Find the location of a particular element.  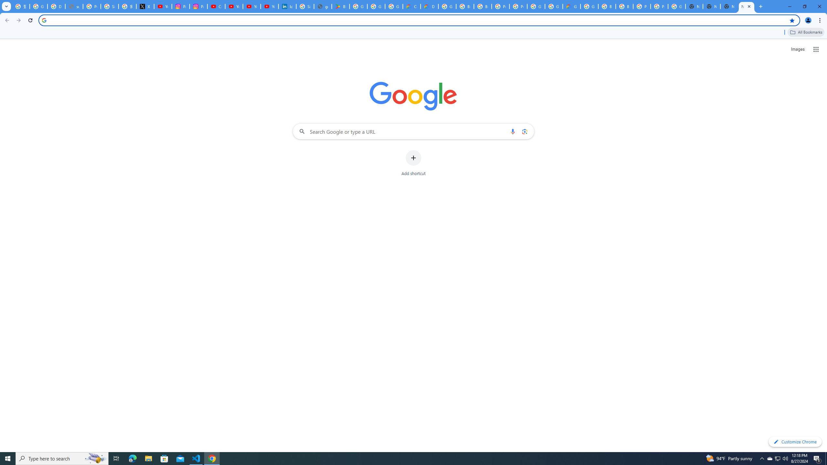

YouTube Culture & Trends - YouTube Top 10, 2021 is located at coordinates (269, 6).